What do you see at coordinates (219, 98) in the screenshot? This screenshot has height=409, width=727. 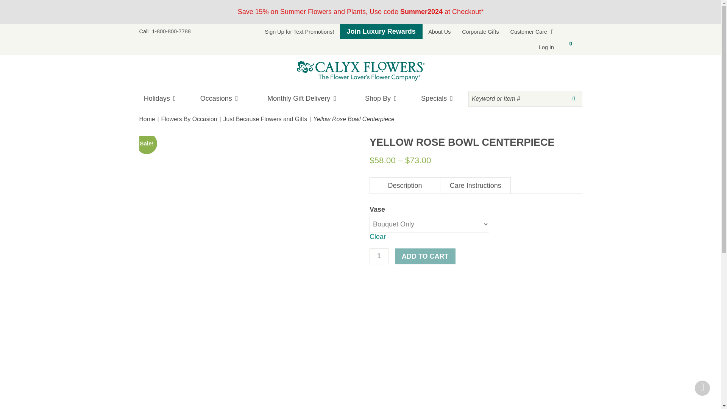 I see `Occasions` at bounding box center [219, 98].